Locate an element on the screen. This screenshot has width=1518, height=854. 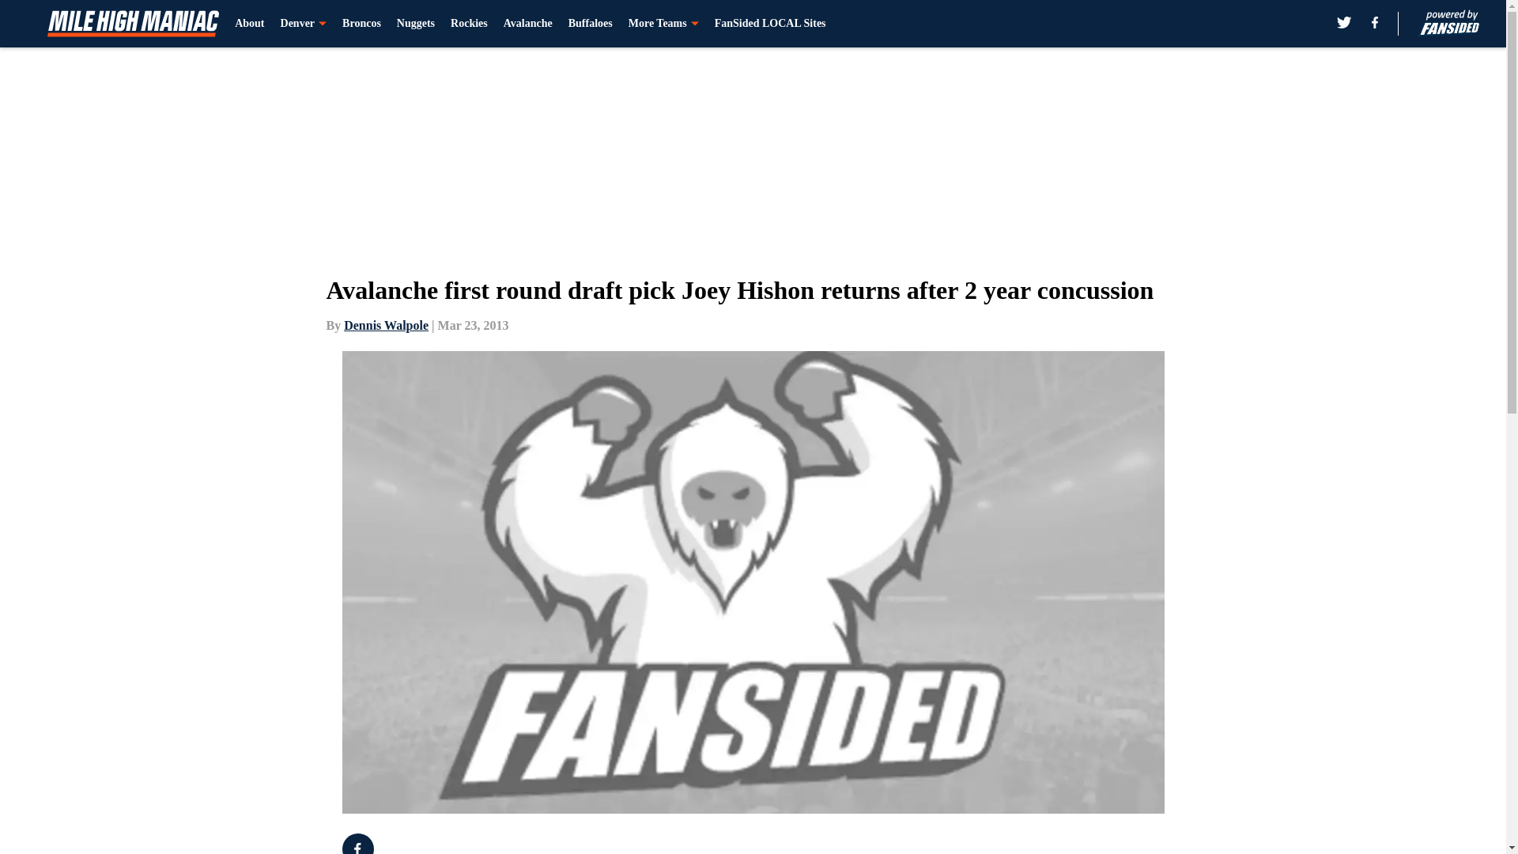
Buffaloes is located at coordinates (590, 24).